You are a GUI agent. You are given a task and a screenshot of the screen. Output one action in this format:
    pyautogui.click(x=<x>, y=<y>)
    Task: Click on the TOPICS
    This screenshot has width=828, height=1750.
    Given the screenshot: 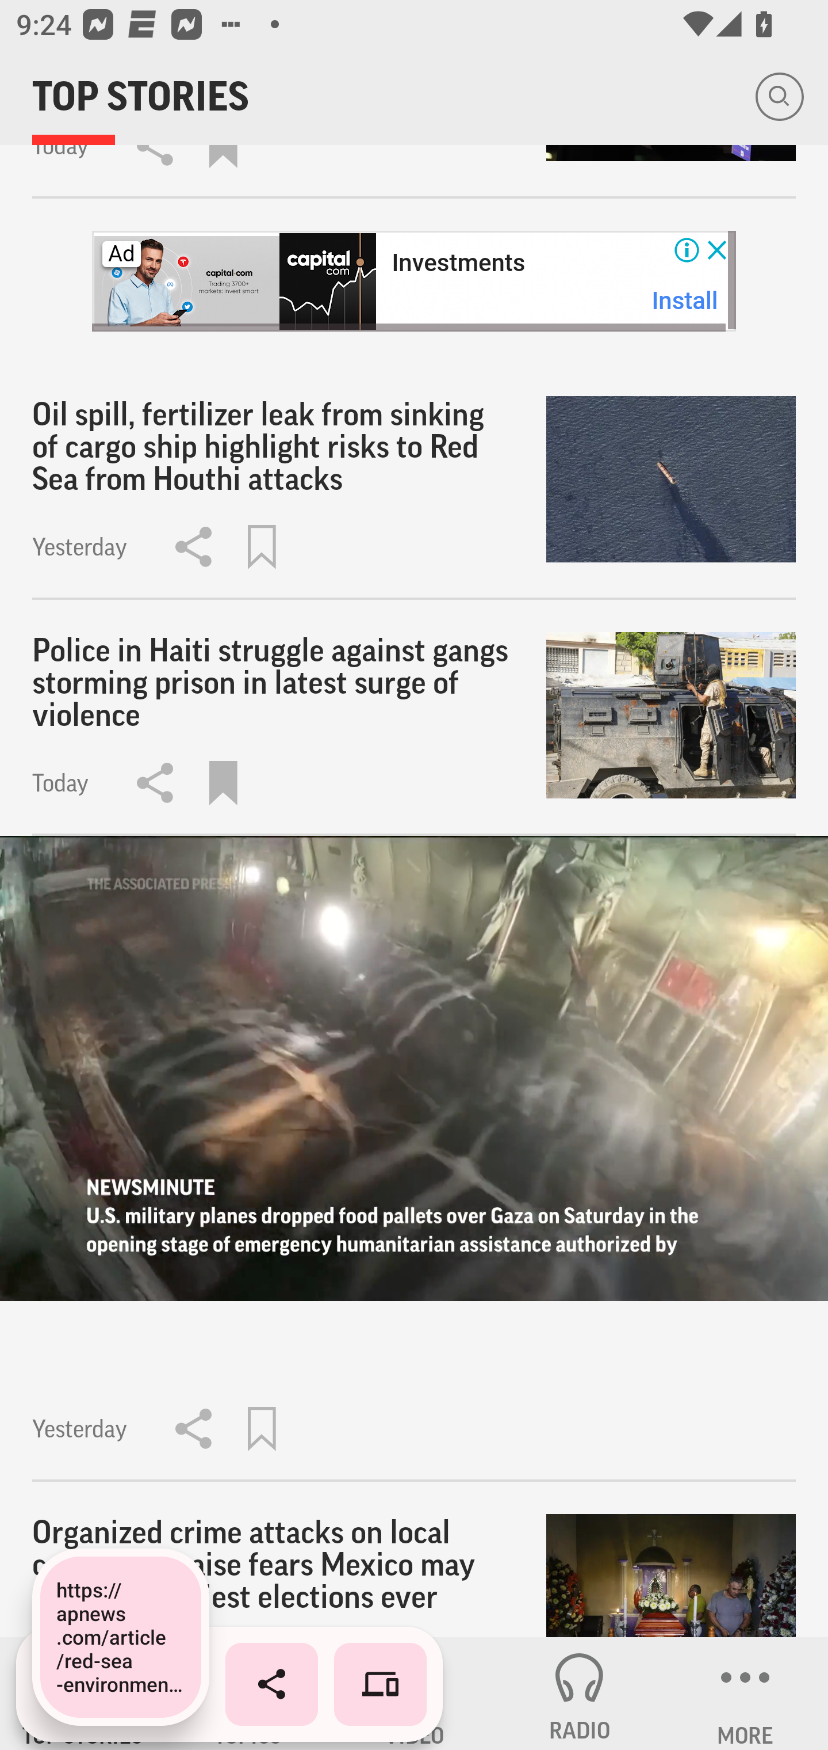 What is the action you would take?
    pyautogui.click(x=248, y=1694)
    